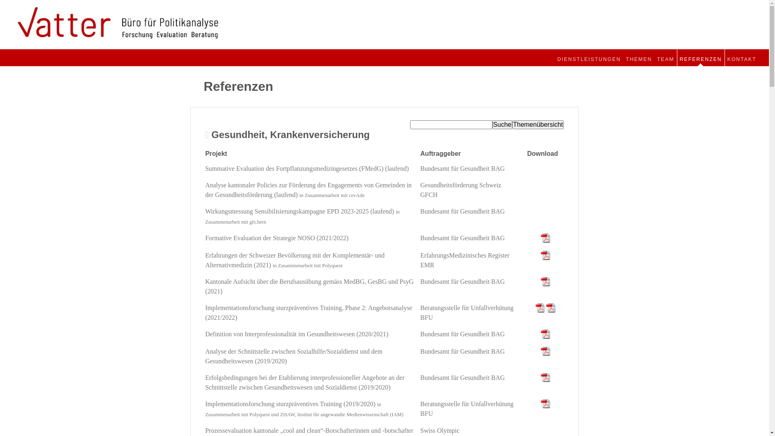 This screenshot has height=436, width=775. I want to click on KONTAKT, so click(742, 58).